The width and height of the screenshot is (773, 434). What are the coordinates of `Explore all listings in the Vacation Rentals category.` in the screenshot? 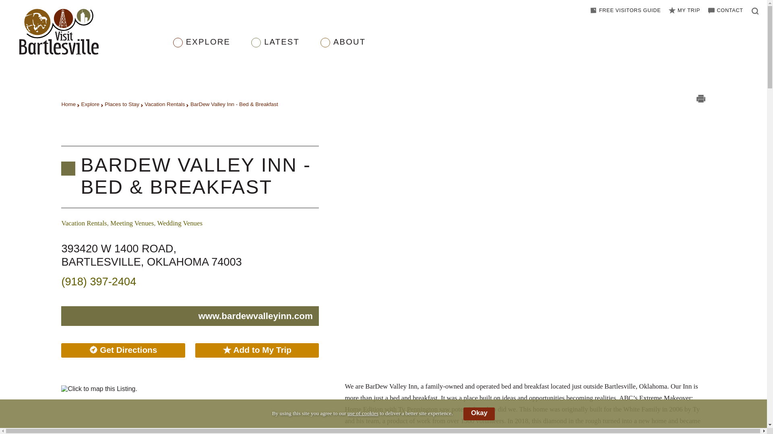 It's located at (84, 223).